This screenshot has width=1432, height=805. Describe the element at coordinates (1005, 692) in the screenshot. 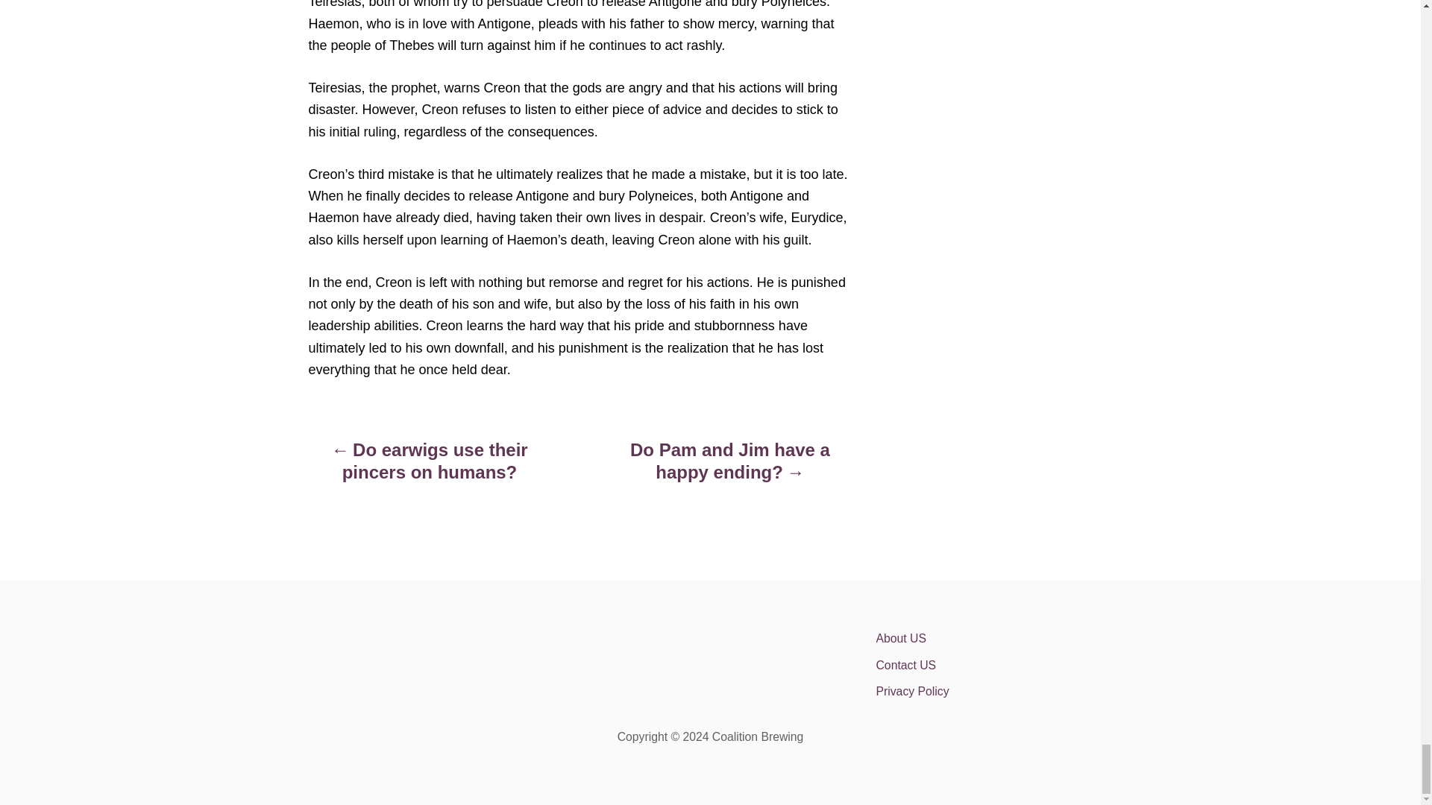

I see `Privacy Policy` at that location.